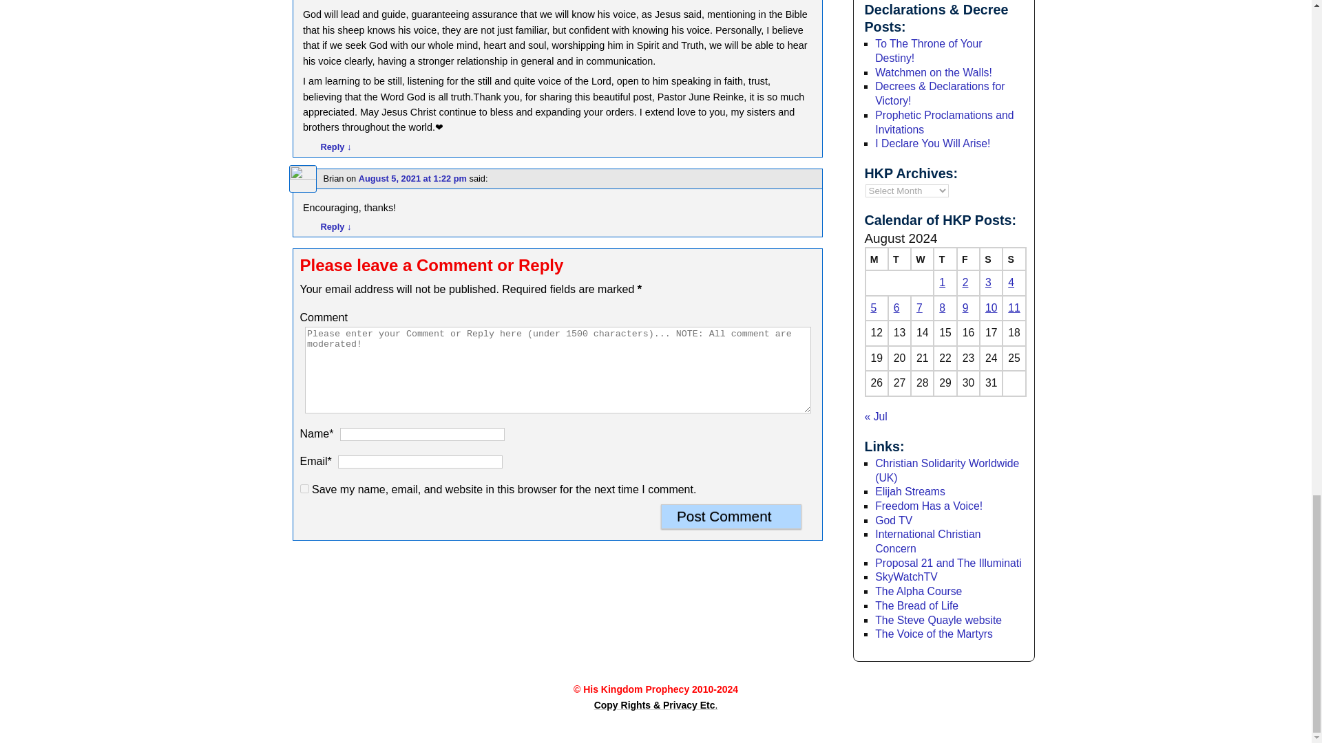  Describe the element at coordinates (304, 488) in the screenshot. I see `yes` at that location.